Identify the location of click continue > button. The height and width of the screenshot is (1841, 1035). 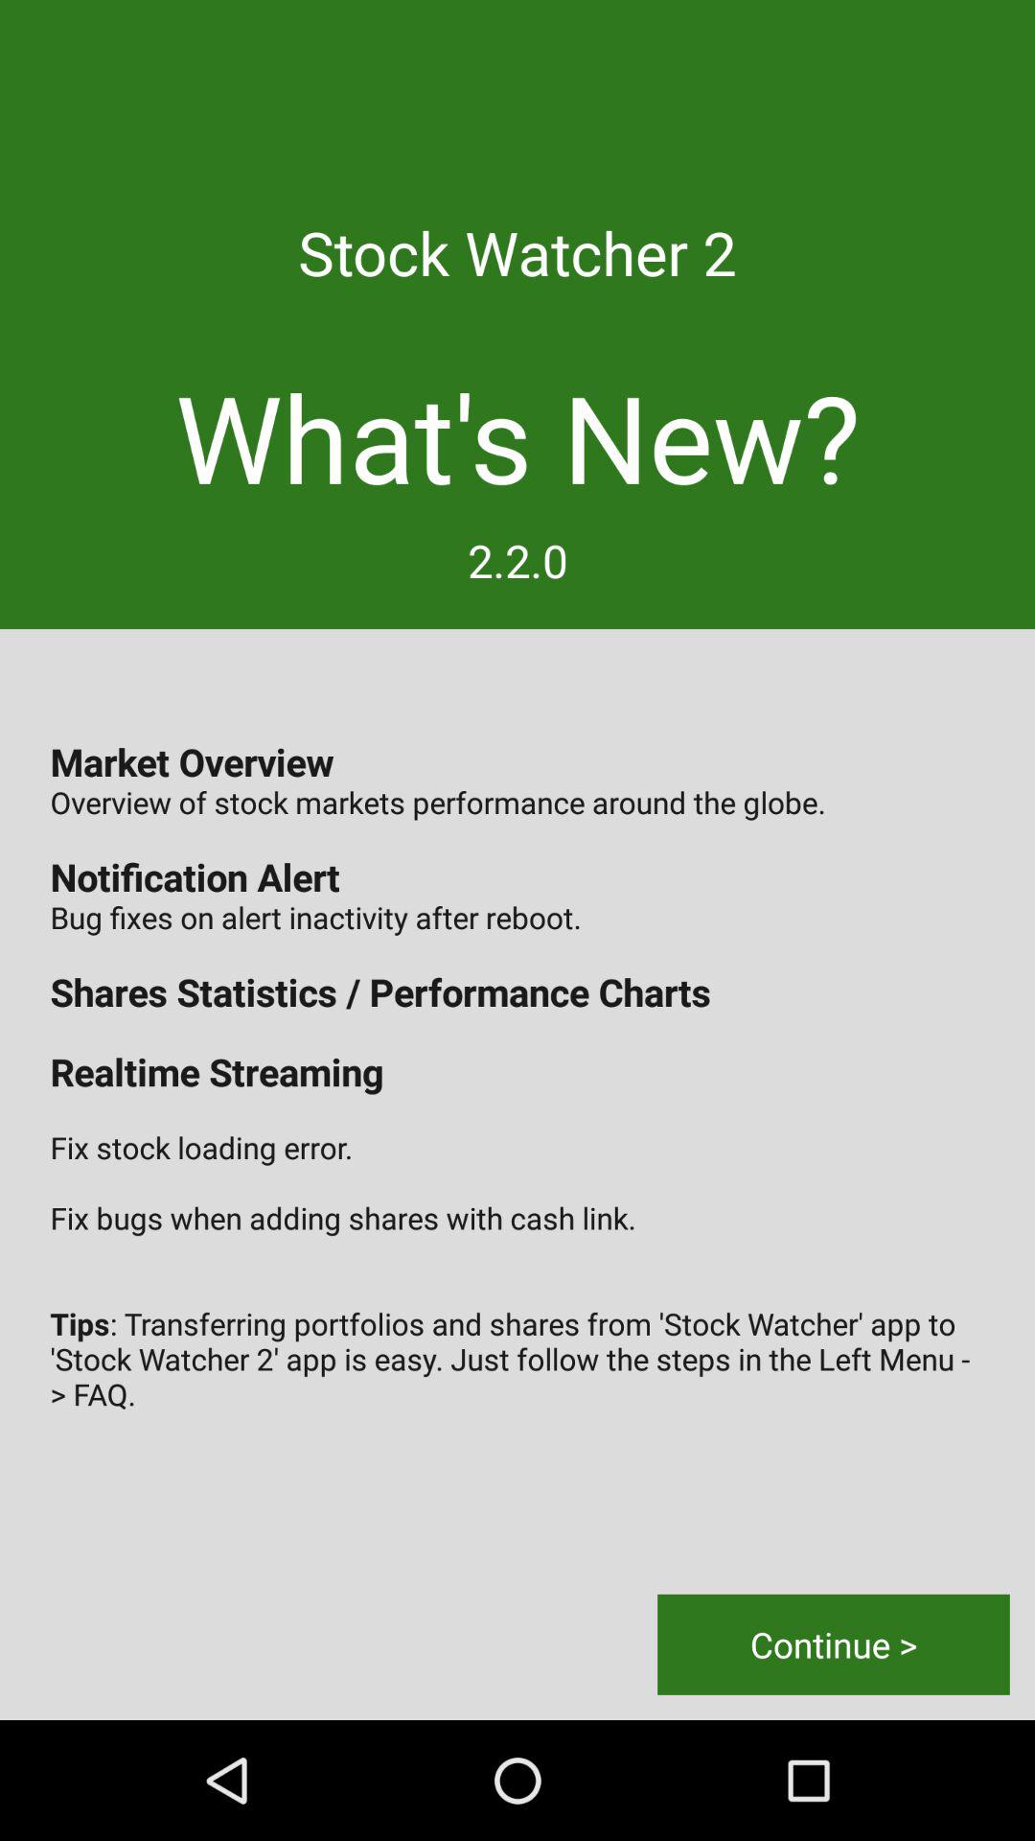
(834, 1643).